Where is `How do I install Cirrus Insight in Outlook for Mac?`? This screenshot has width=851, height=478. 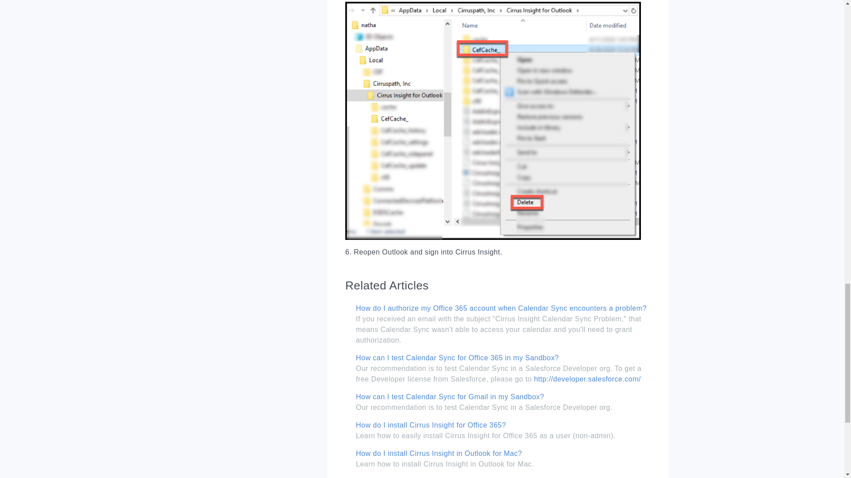 How do I install Cirrus Insight in Outlook for Mac? is located at coordinates (439, 453).